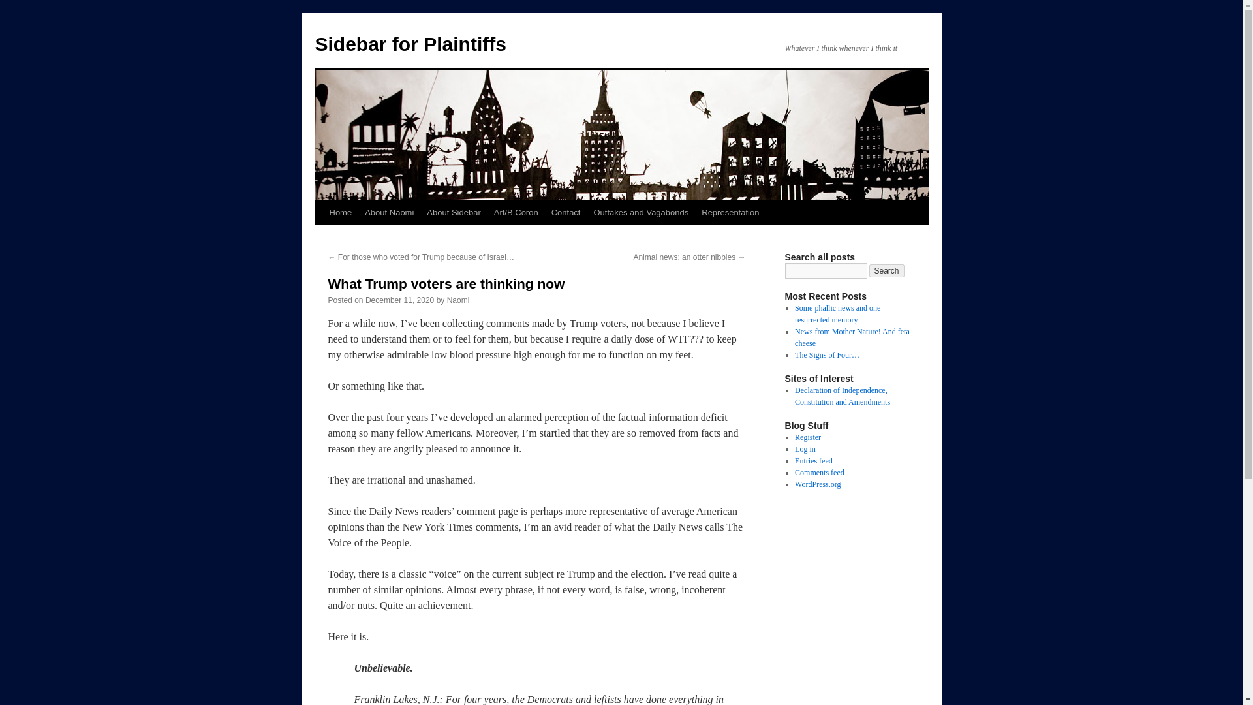 This screenshot has height=705, width=1253. What do you see at coordinates (820, 473) in the screenshot?
I see `Comments feed` at bounding box center [820, 473].